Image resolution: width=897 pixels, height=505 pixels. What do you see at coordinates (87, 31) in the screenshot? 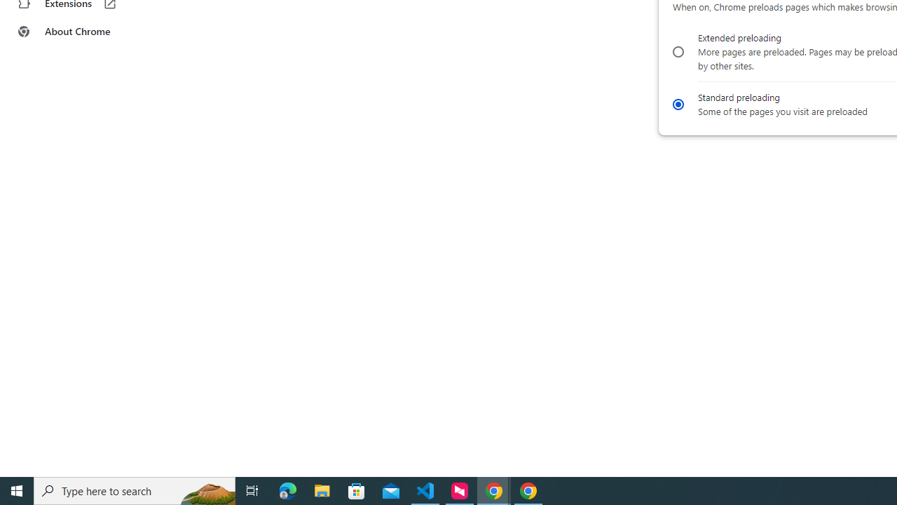
I see `About Chrome` at bounding box center [87, 31].